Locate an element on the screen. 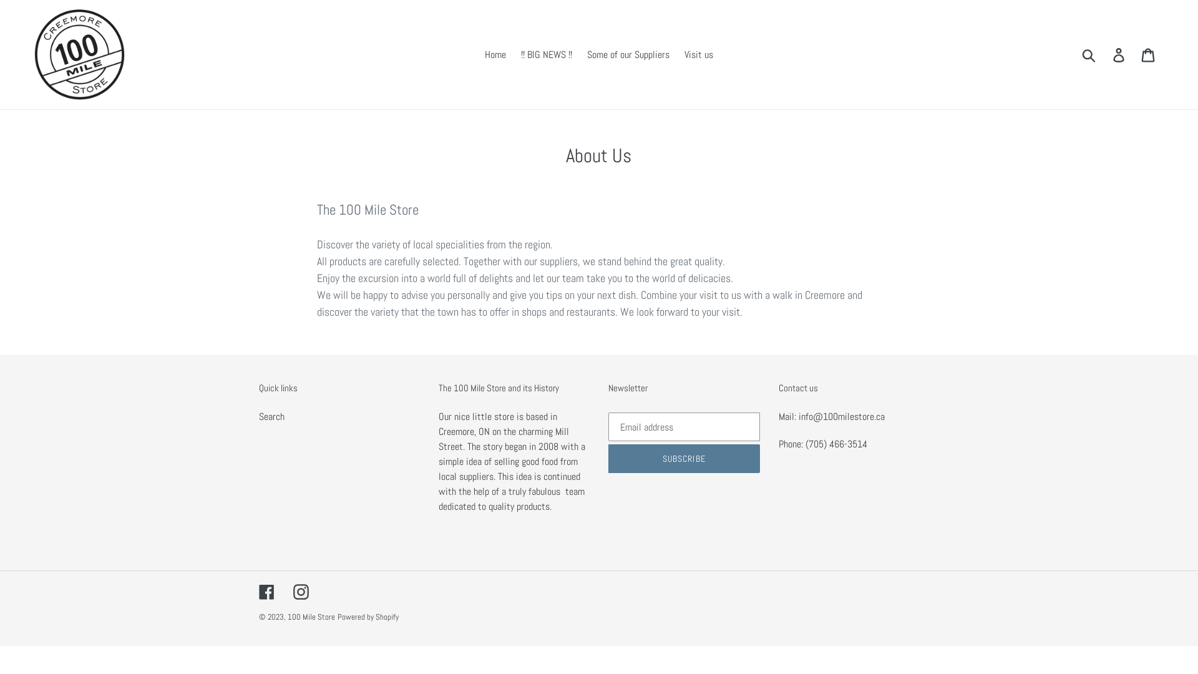  Visit us is located at coordinates (699, 54).